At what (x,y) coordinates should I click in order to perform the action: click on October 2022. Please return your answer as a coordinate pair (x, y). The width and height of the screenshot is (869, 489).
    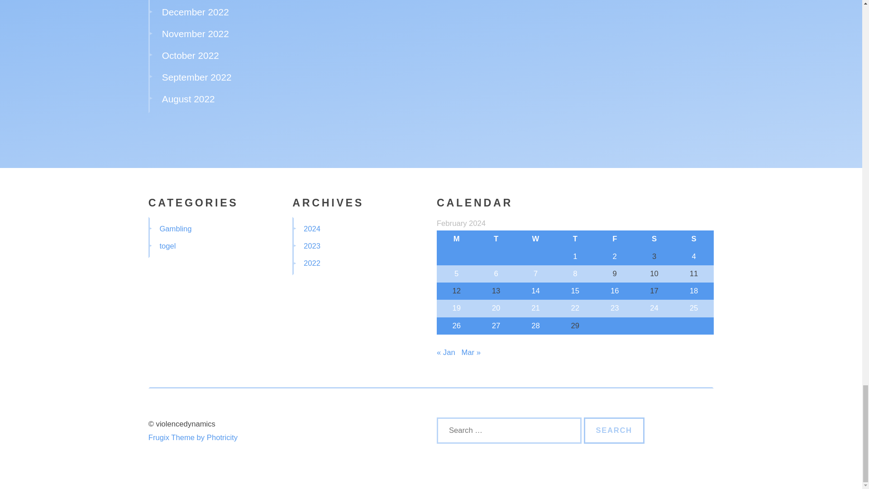
    Looking at the image, I should click on (190, 55).